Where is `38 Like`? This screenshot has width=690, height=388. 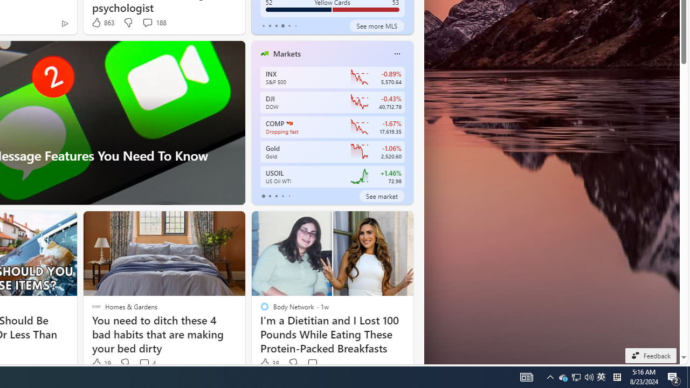
38 Like is located at coordinates (269, 363).